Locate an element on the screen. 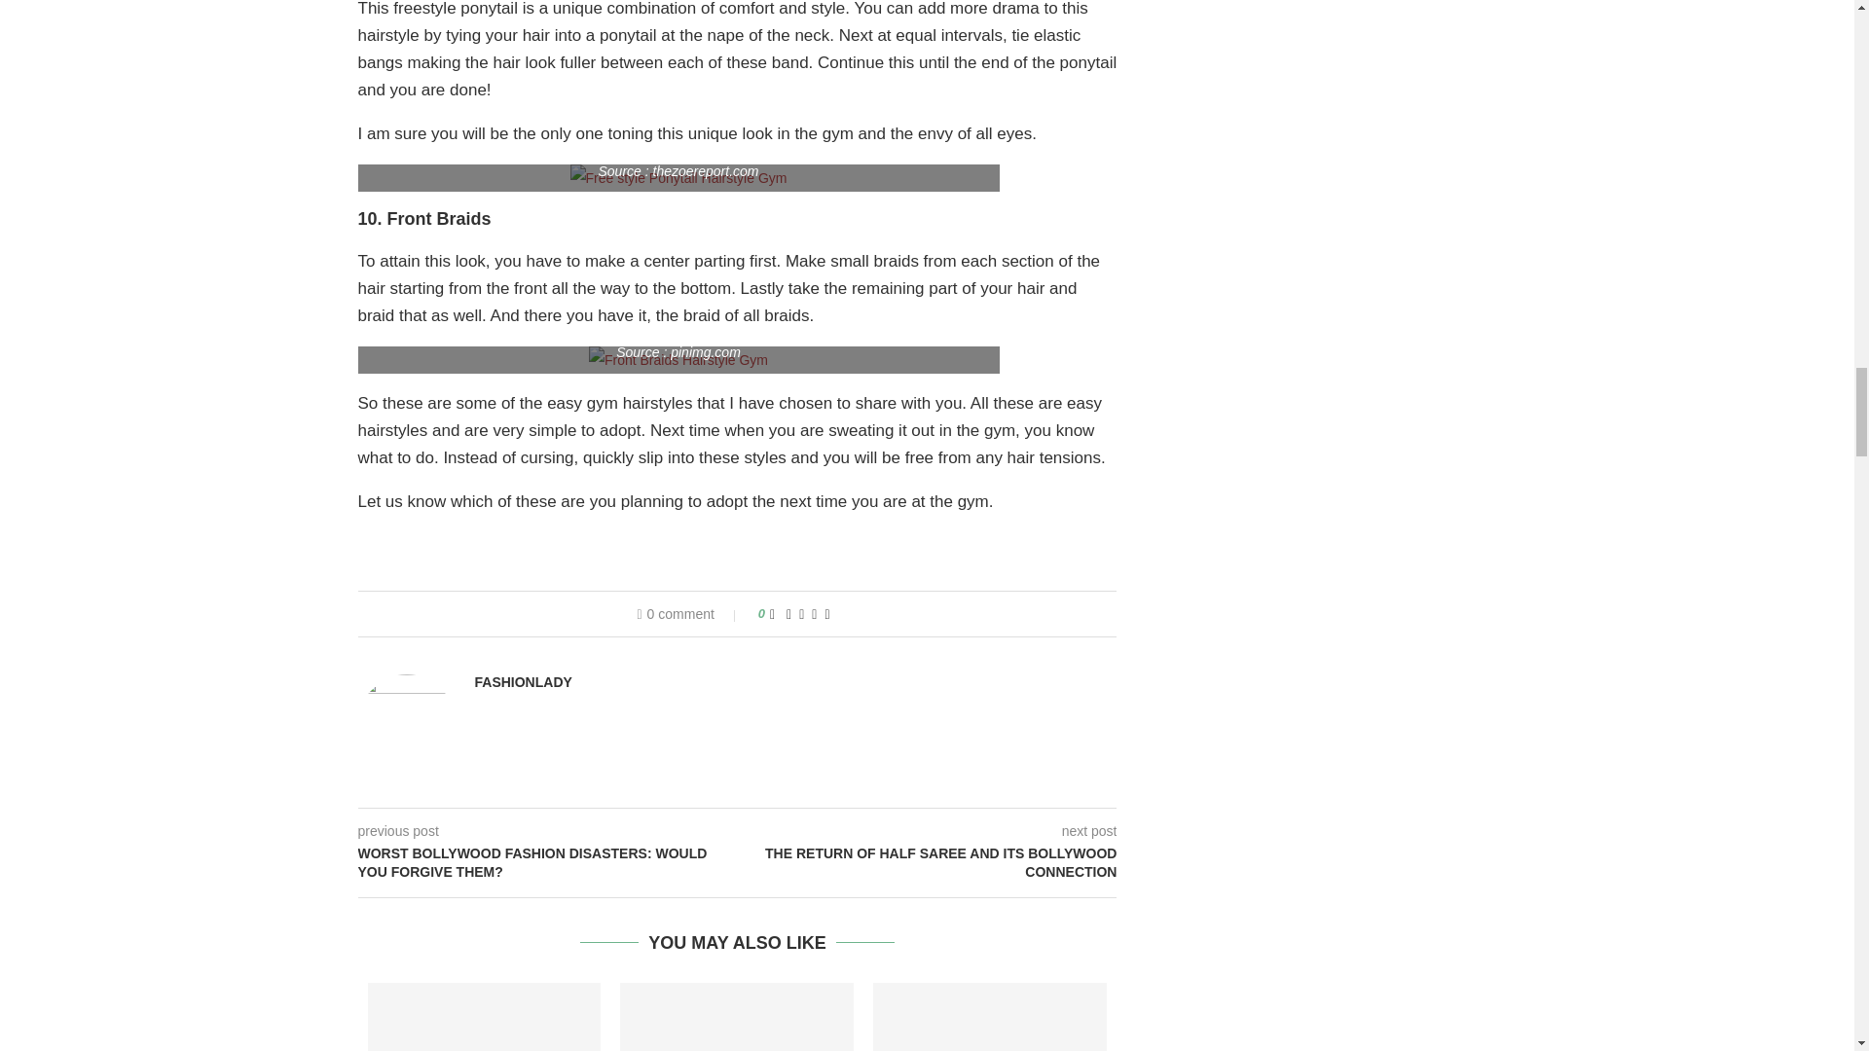  23 Biggest Summer Hairstyle Trends! is located at coordinates (989, 1016).